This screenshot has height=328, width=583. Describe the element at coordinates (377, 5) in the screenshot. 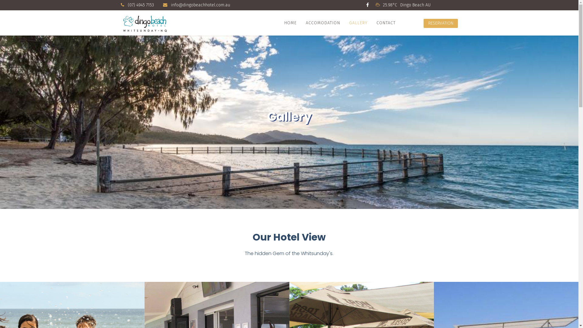

I see `Overcast Clouds` at that location.